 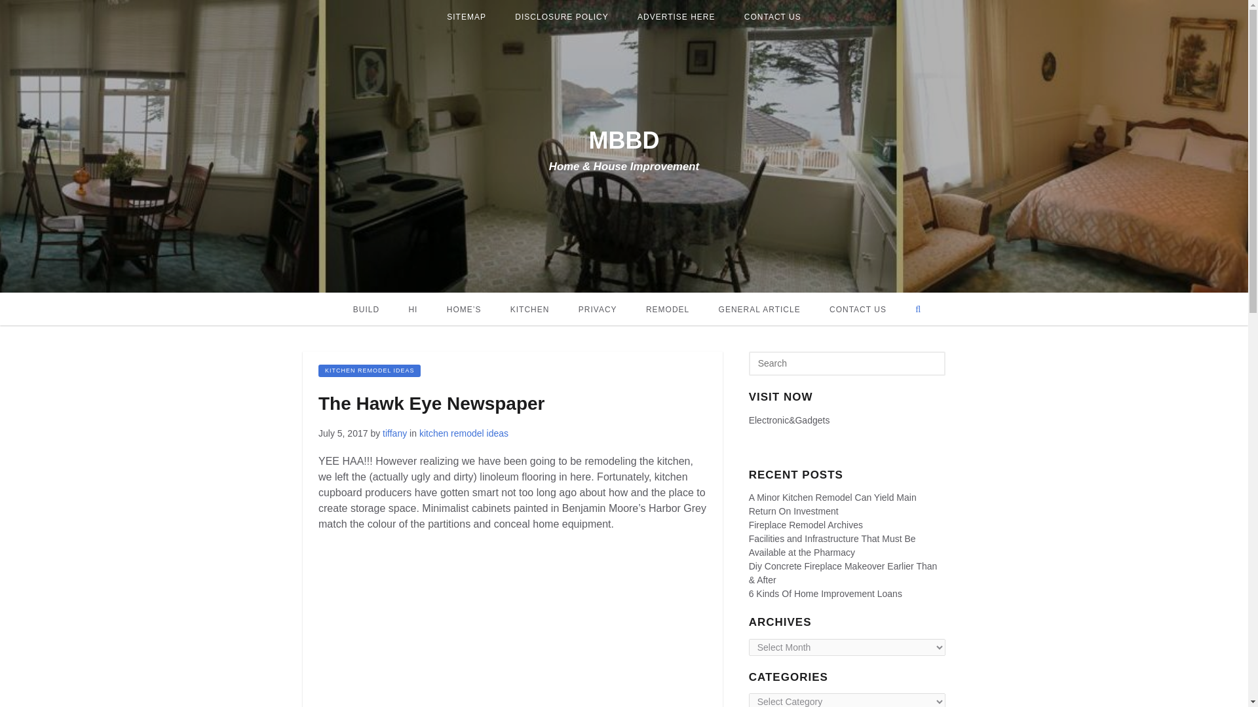 I want to click on MBBD, so click(x=624, y=140).